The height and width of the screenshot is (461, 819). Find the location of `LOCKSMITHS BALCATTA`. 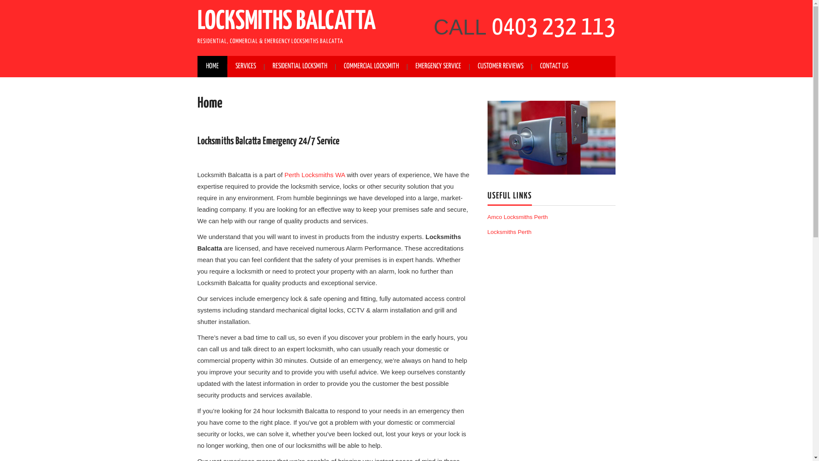

LOCKSMITHS BALCATTA is located at coordinates (286, 22).